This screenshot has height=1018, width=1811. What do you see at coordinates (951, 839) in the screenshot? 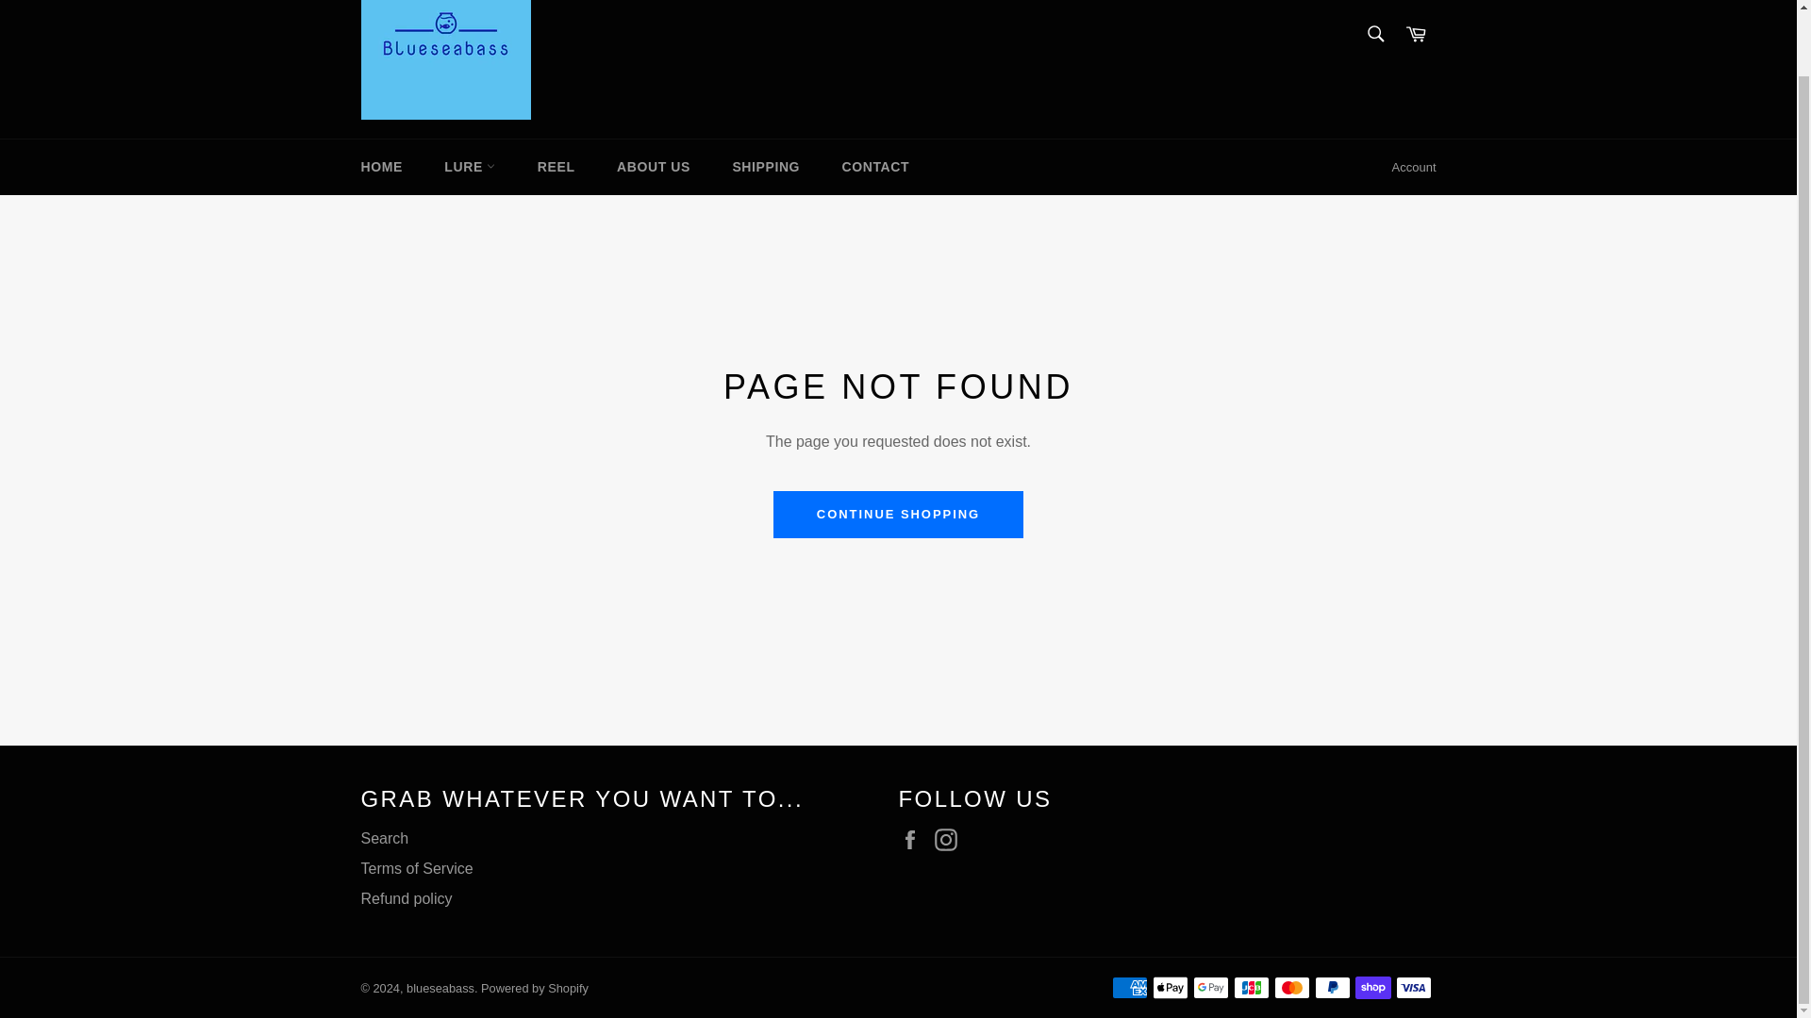
I see `Instagram` at bounding box center [951, 839].